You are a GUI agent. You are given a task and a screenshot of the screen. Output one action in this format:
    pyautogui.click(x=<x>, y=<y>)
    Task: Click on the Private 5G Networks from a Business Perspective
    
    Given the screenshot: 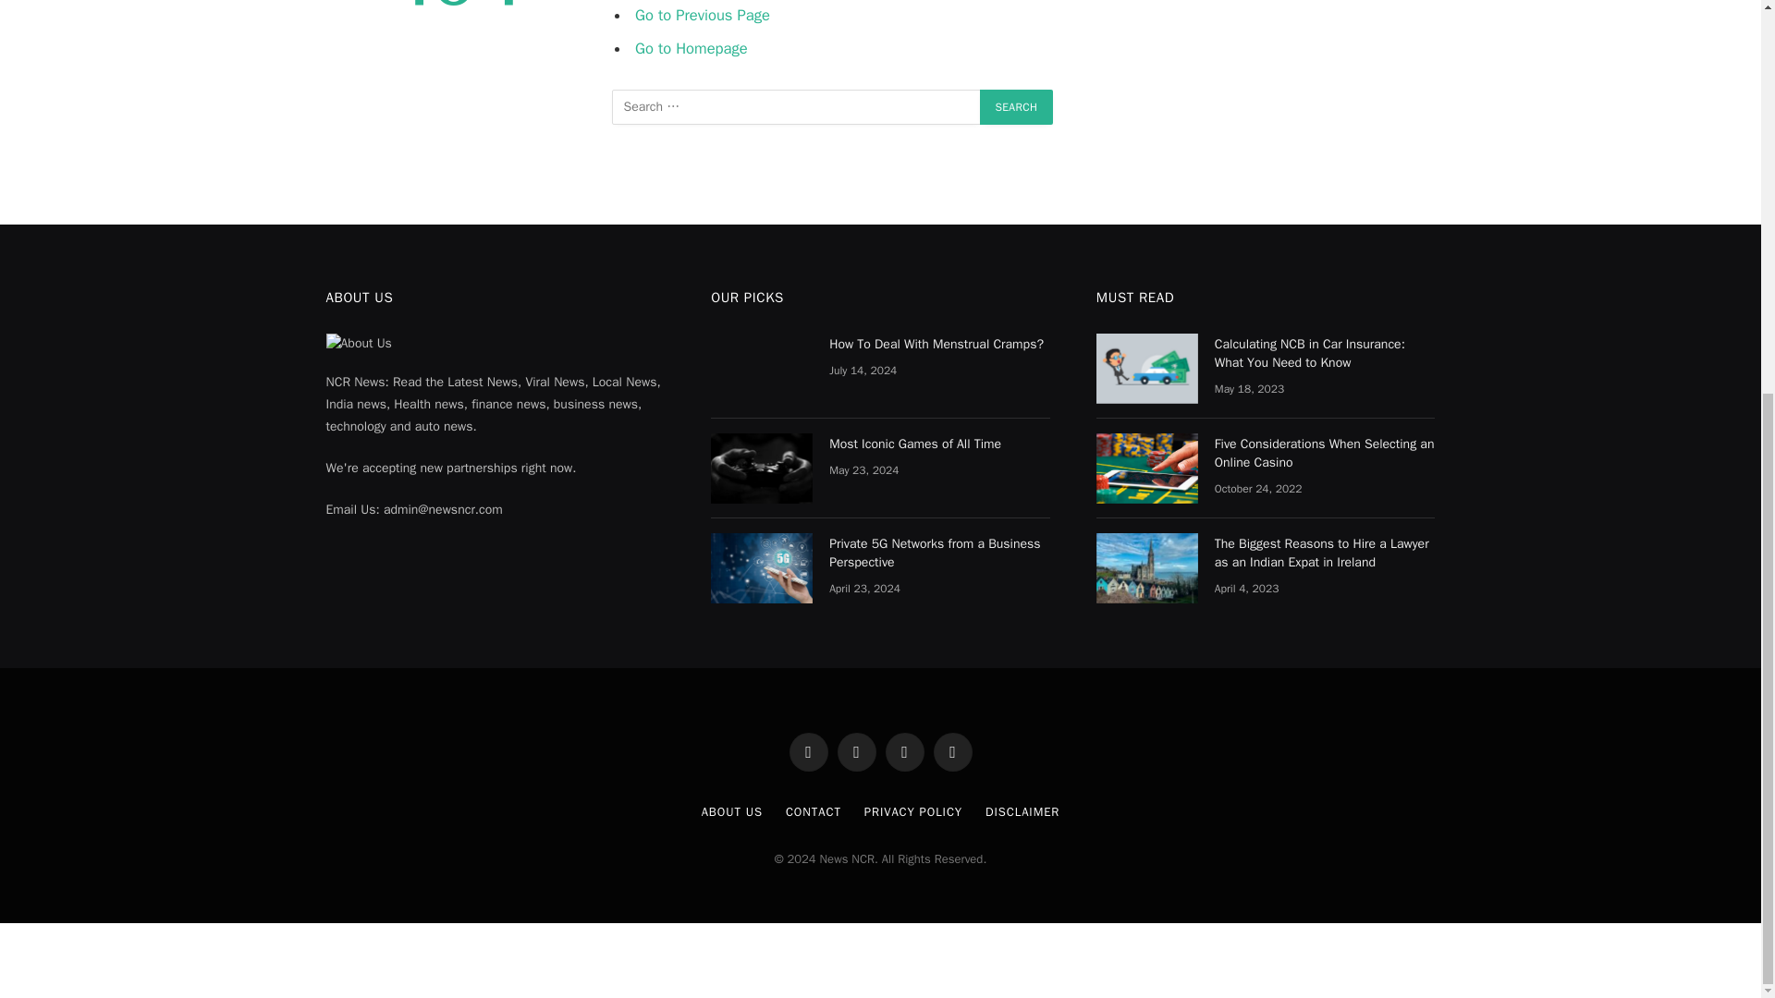 What is the action you would take?
    pyautogui.click(x=762, y=567)
    